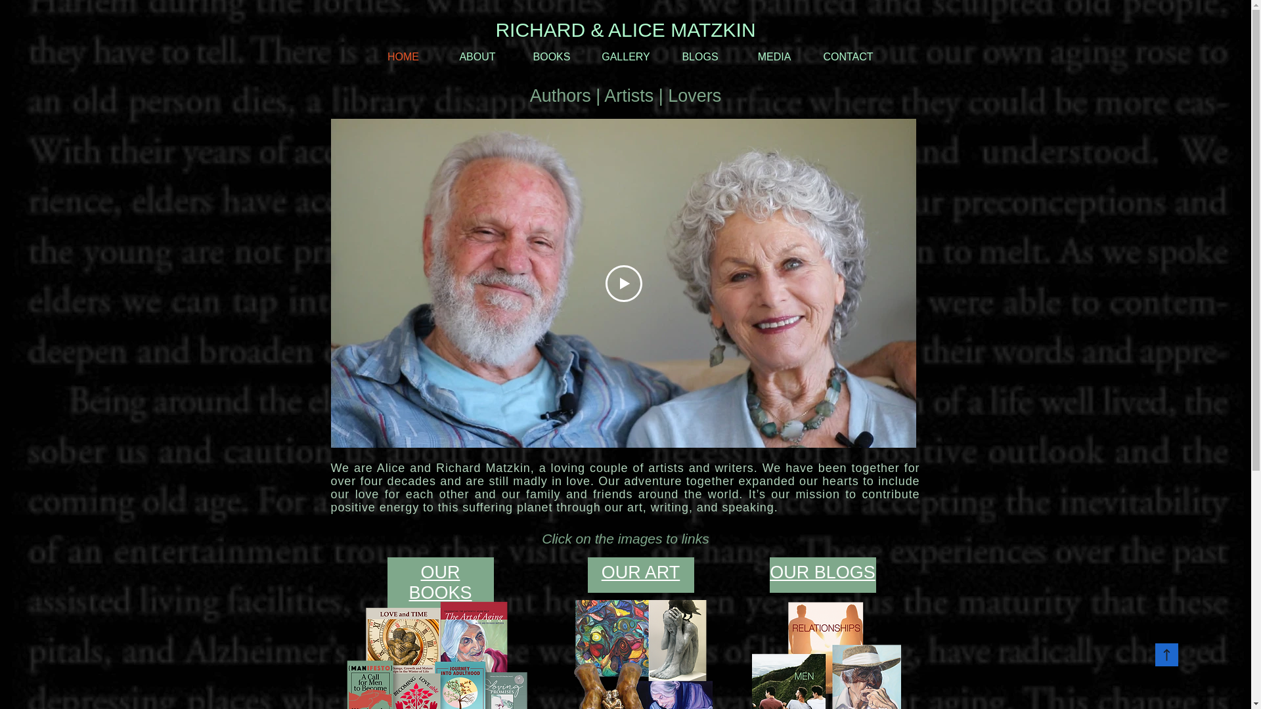 The height and width of the screenshot is (709, 1261). Describe the element at coordinates (403, 56) in the screenshot. I see `HOME` at that location.